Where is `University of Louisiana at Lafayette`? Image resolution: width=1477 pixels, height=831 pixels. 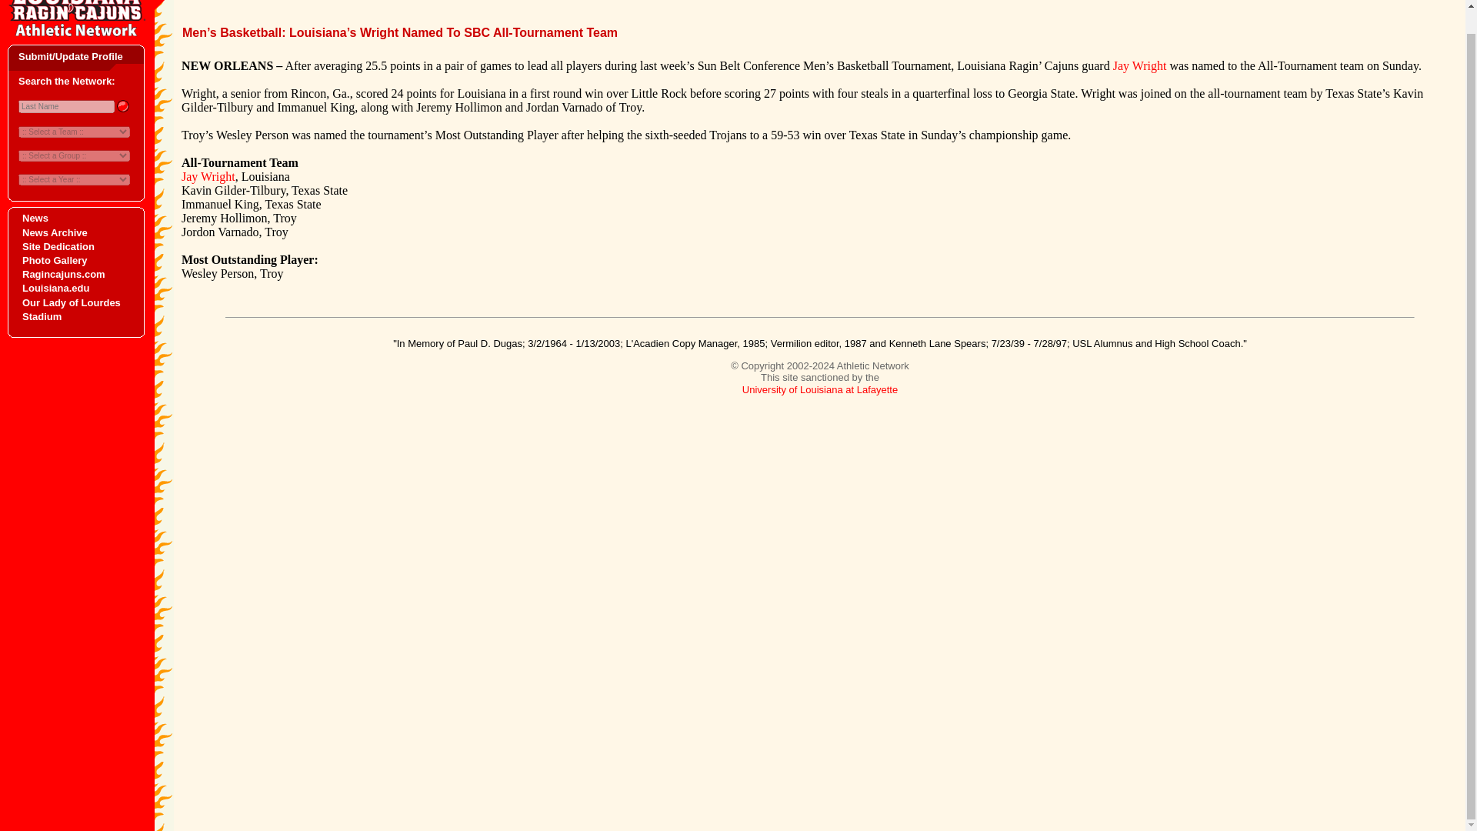 University of Louisiana at Lafayette is located at coordinates (820, 389).